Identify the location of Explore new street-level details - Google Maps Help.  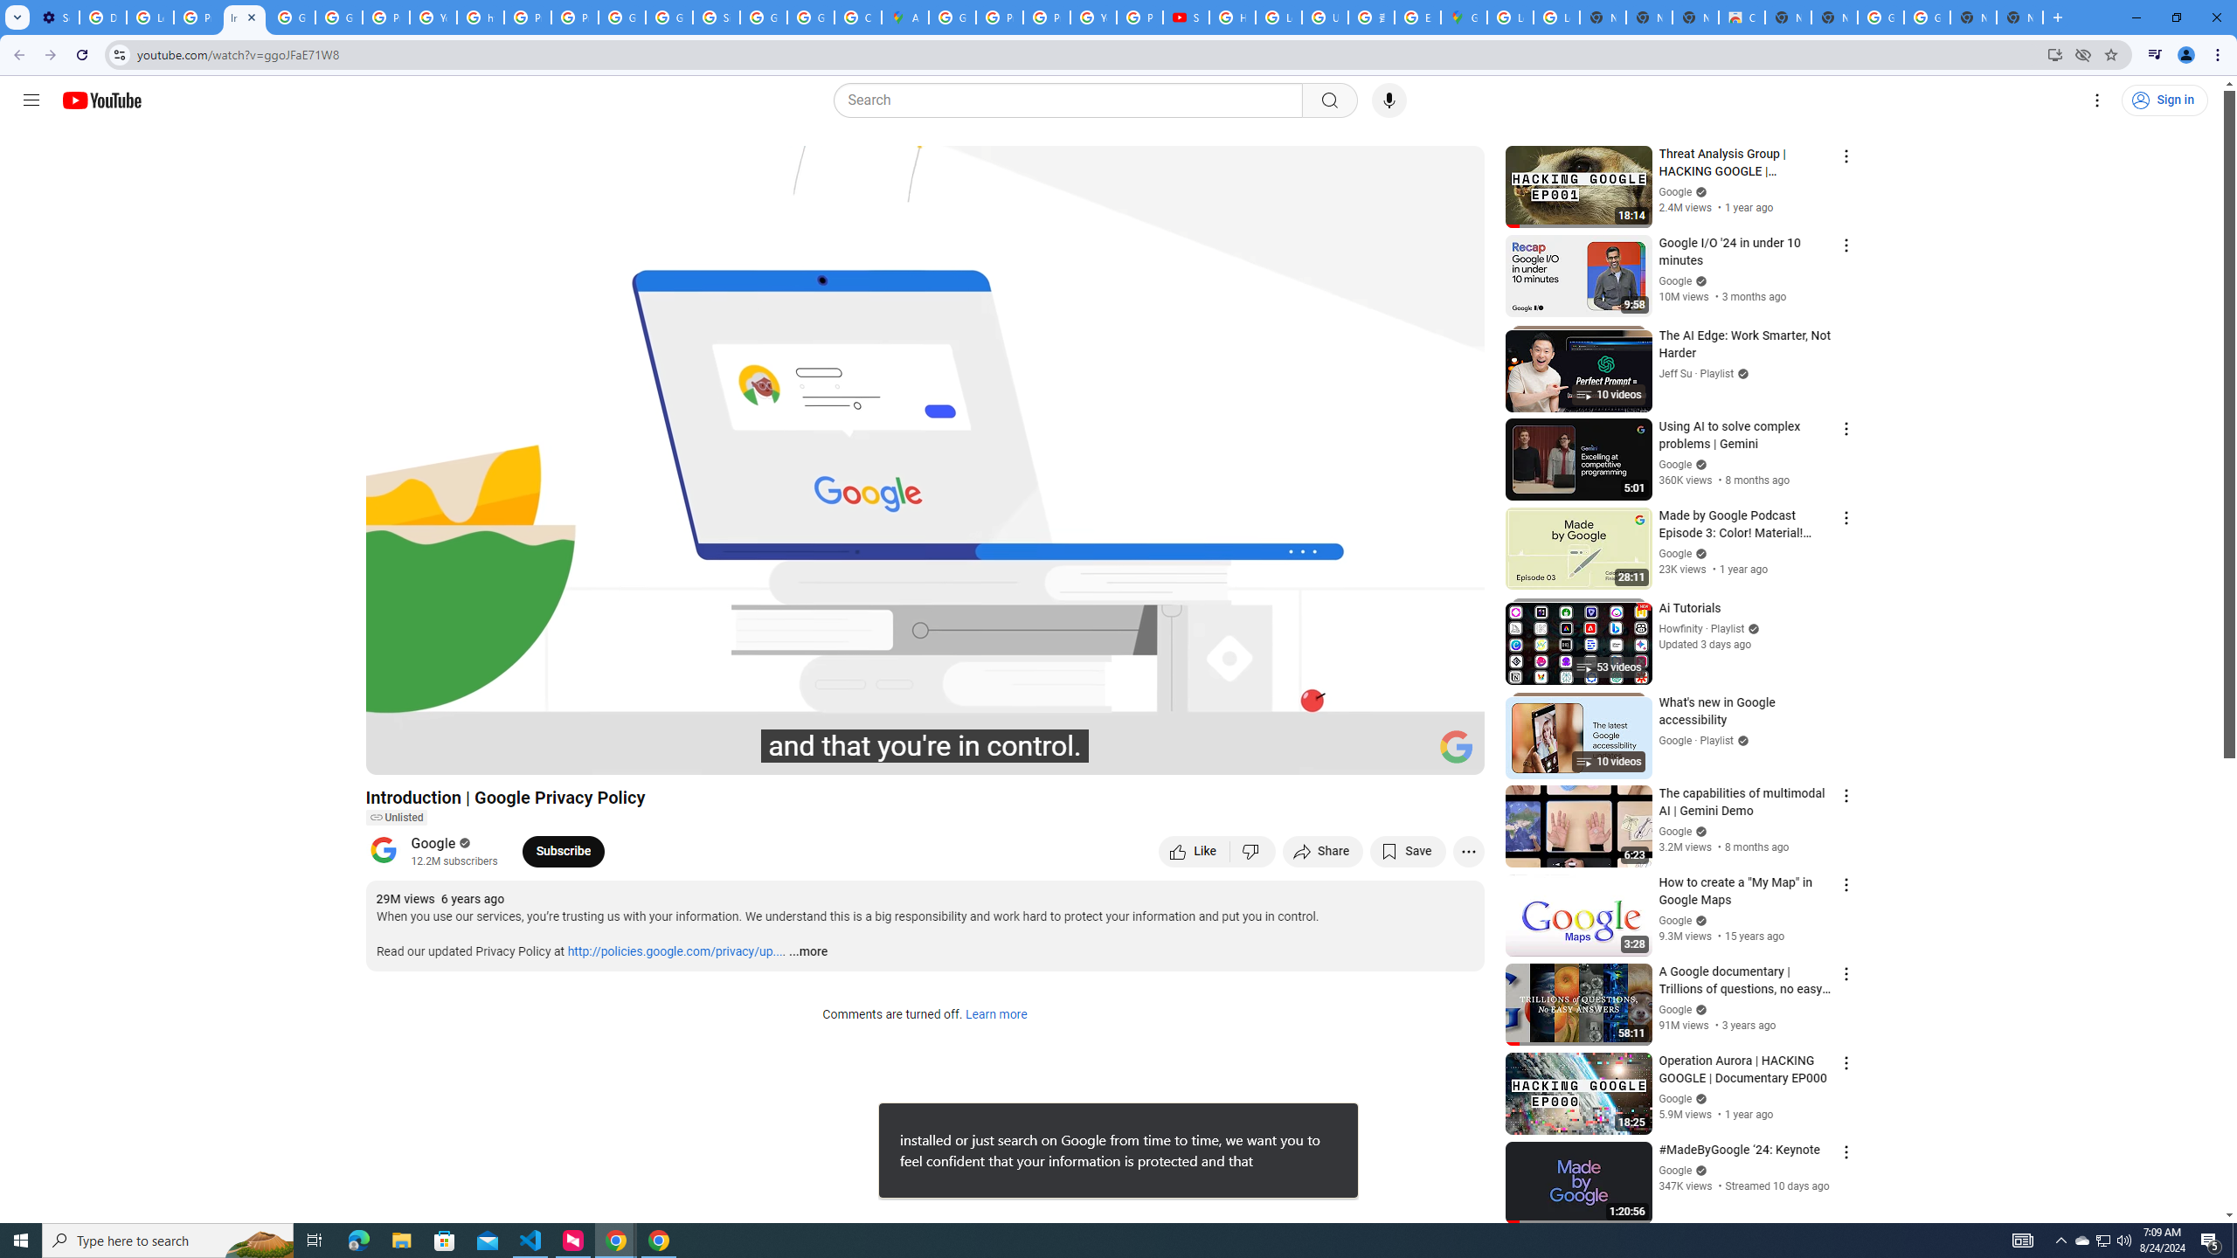
(1417, 17).